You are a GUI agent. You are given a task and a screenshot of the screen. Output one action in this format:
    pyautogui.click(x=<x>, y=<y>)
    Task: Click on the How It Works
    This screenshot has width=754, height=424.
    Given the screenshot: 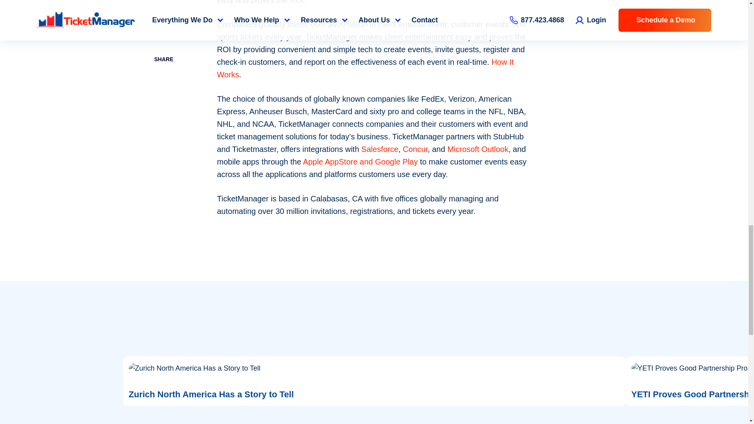 What is the action you would take?
    pyautogui.click(x=365, y=68)
    